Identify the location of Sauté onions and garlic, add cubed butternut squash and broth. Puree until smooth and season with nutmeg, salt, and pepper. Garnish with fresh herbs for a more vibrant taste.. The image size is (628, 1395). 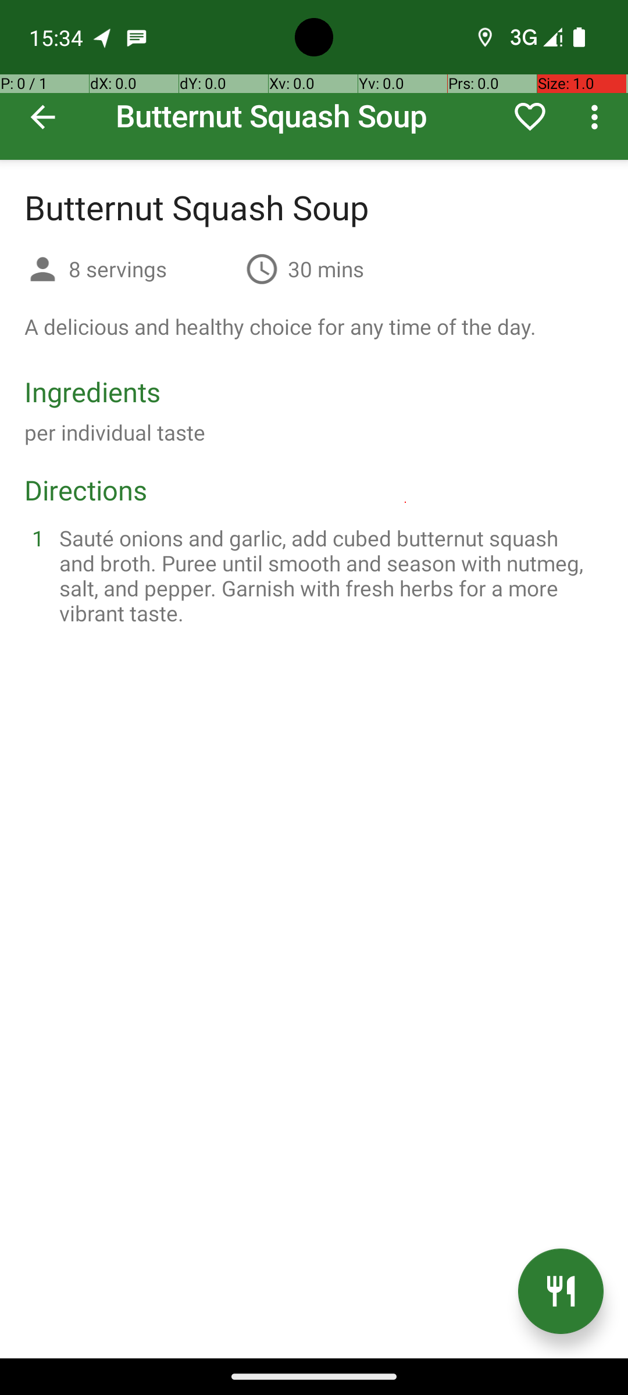
(328, 575).